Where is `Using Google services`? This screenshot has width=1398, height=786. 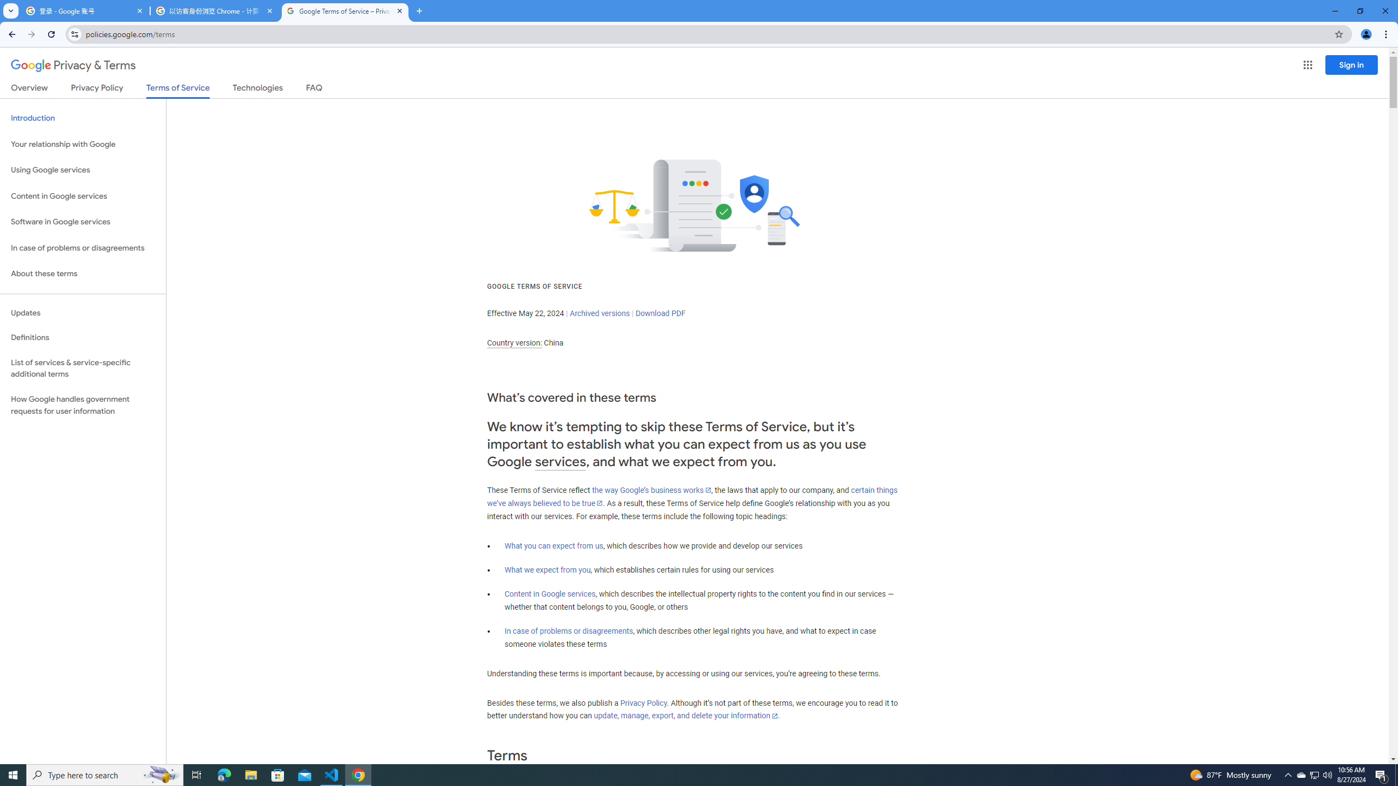 Using Google services is located at coordinates (83, 170).